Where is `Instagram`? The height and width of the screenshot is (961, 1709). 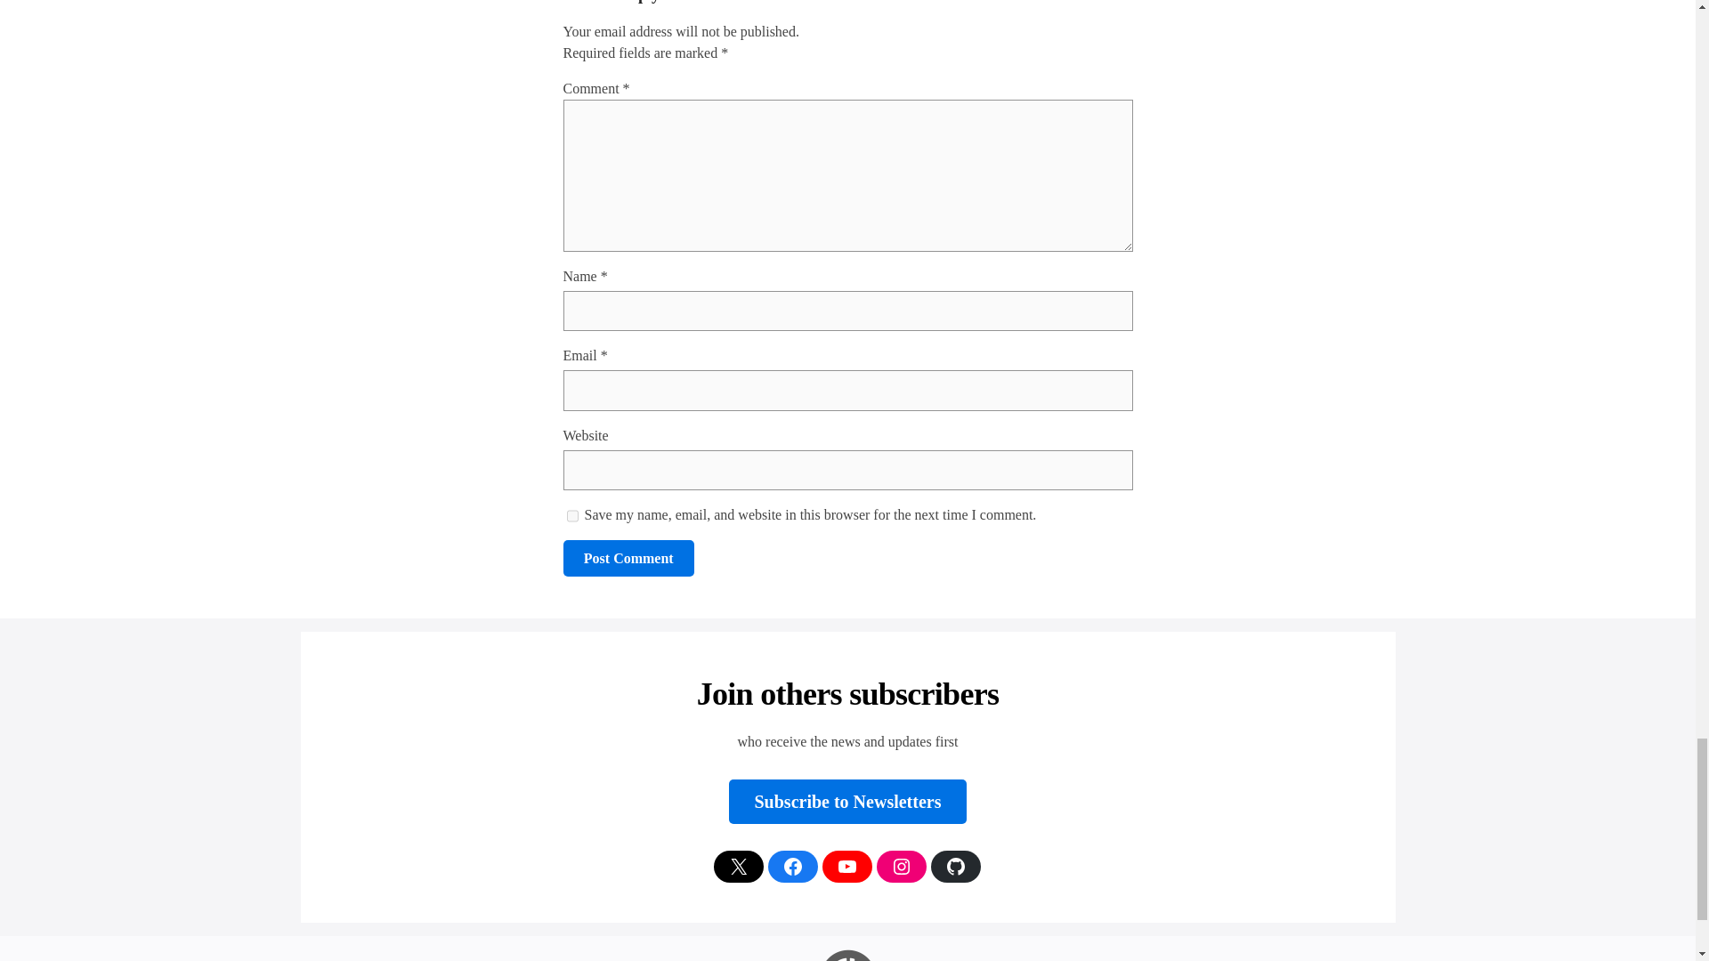
Instagram is located at coordinates (901, 867).